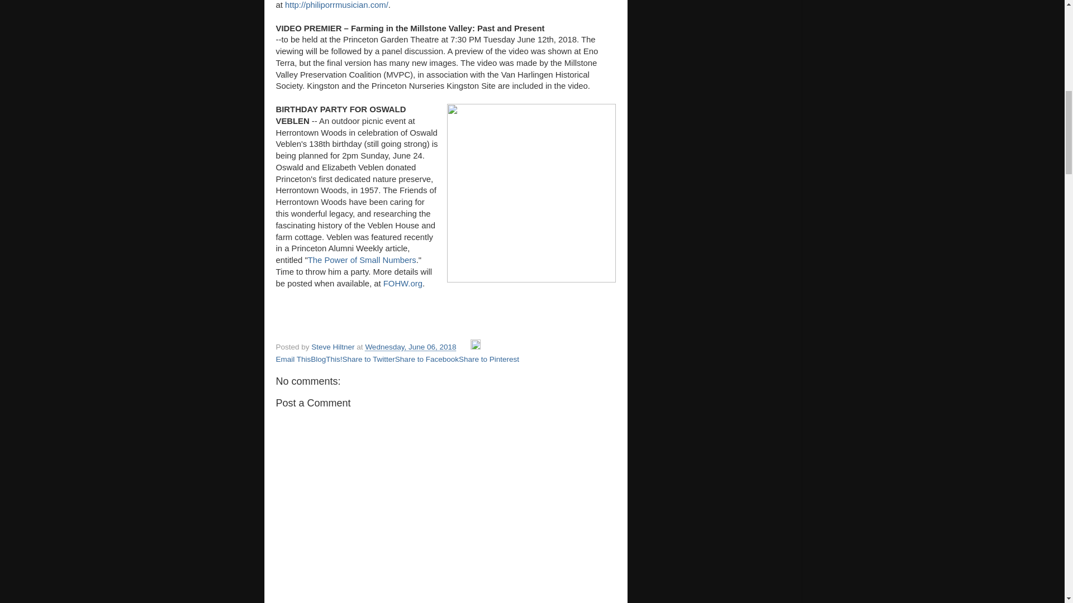 Image resolution: width=1073 pixels, height=603 pixels. What do you see at coordinates (427, 360) in the screenshot?
I see `Share to Facebook` at bounding box center [427, 360].